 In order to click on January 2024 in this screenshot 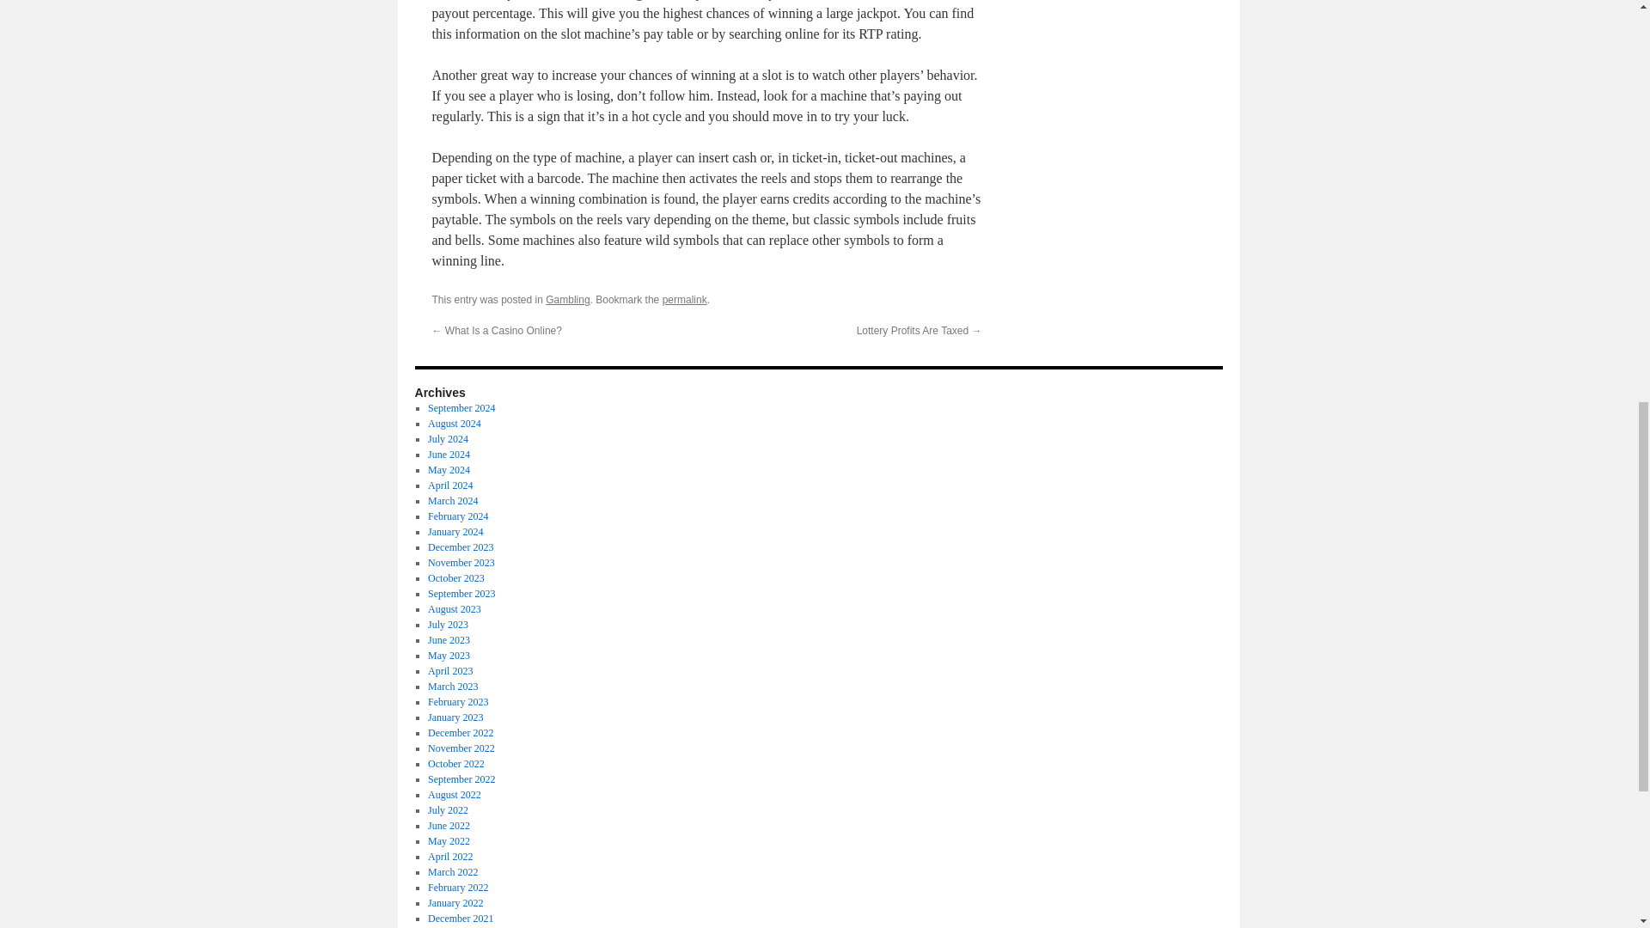, I will do `click(455, 532)`.